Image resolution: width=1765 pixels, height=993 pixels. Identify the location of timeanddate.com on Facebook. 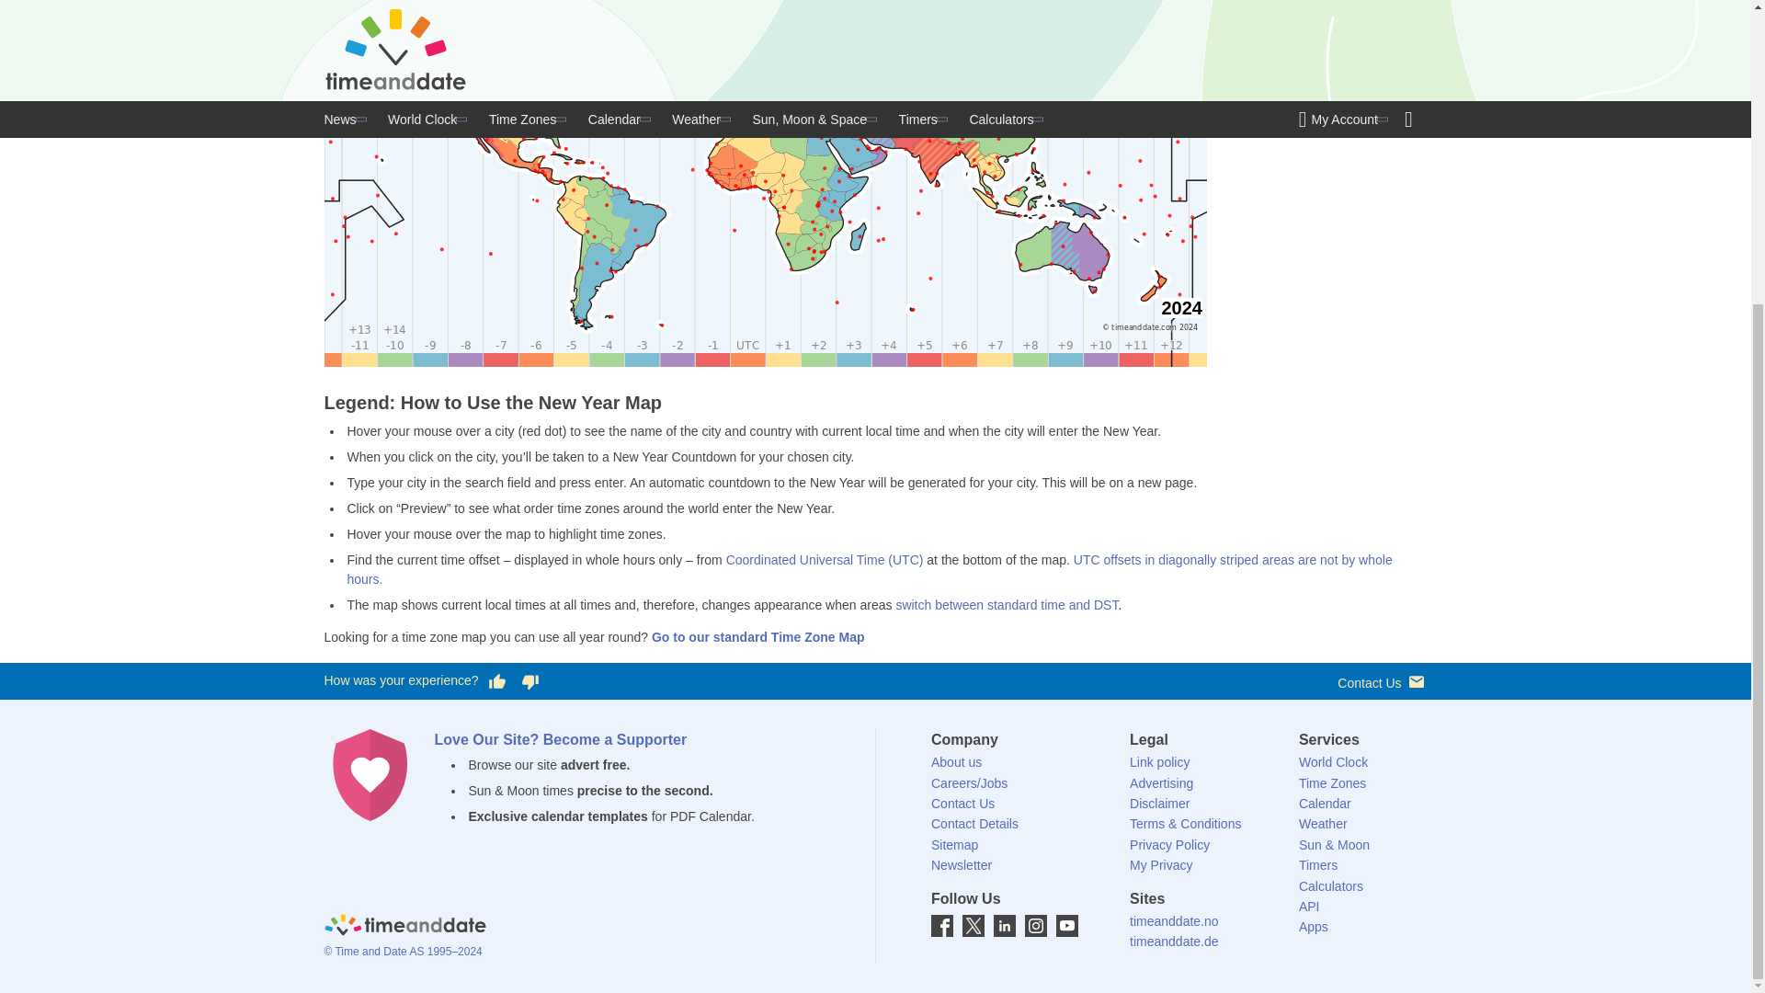
(941, 925).